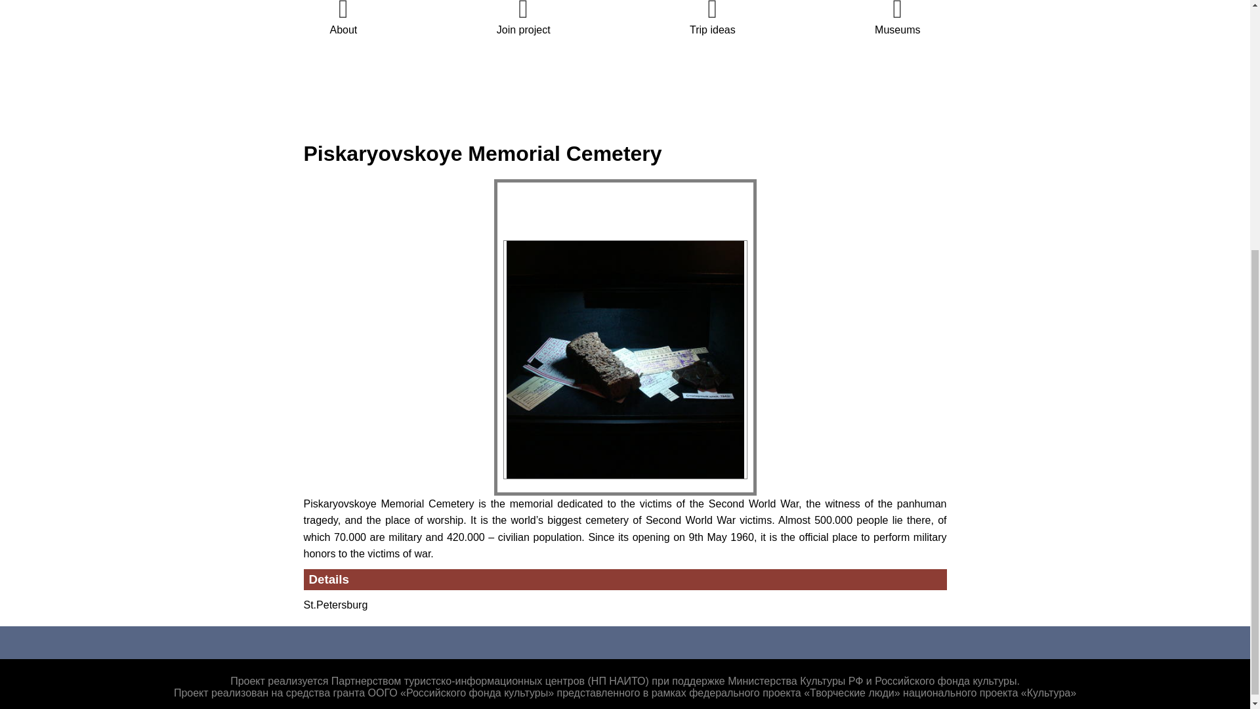 This screenshot has width=1260, height=709. Describe the element at coordinates (713, 18) in the screenshot. I see `Trip ideas` at that location.